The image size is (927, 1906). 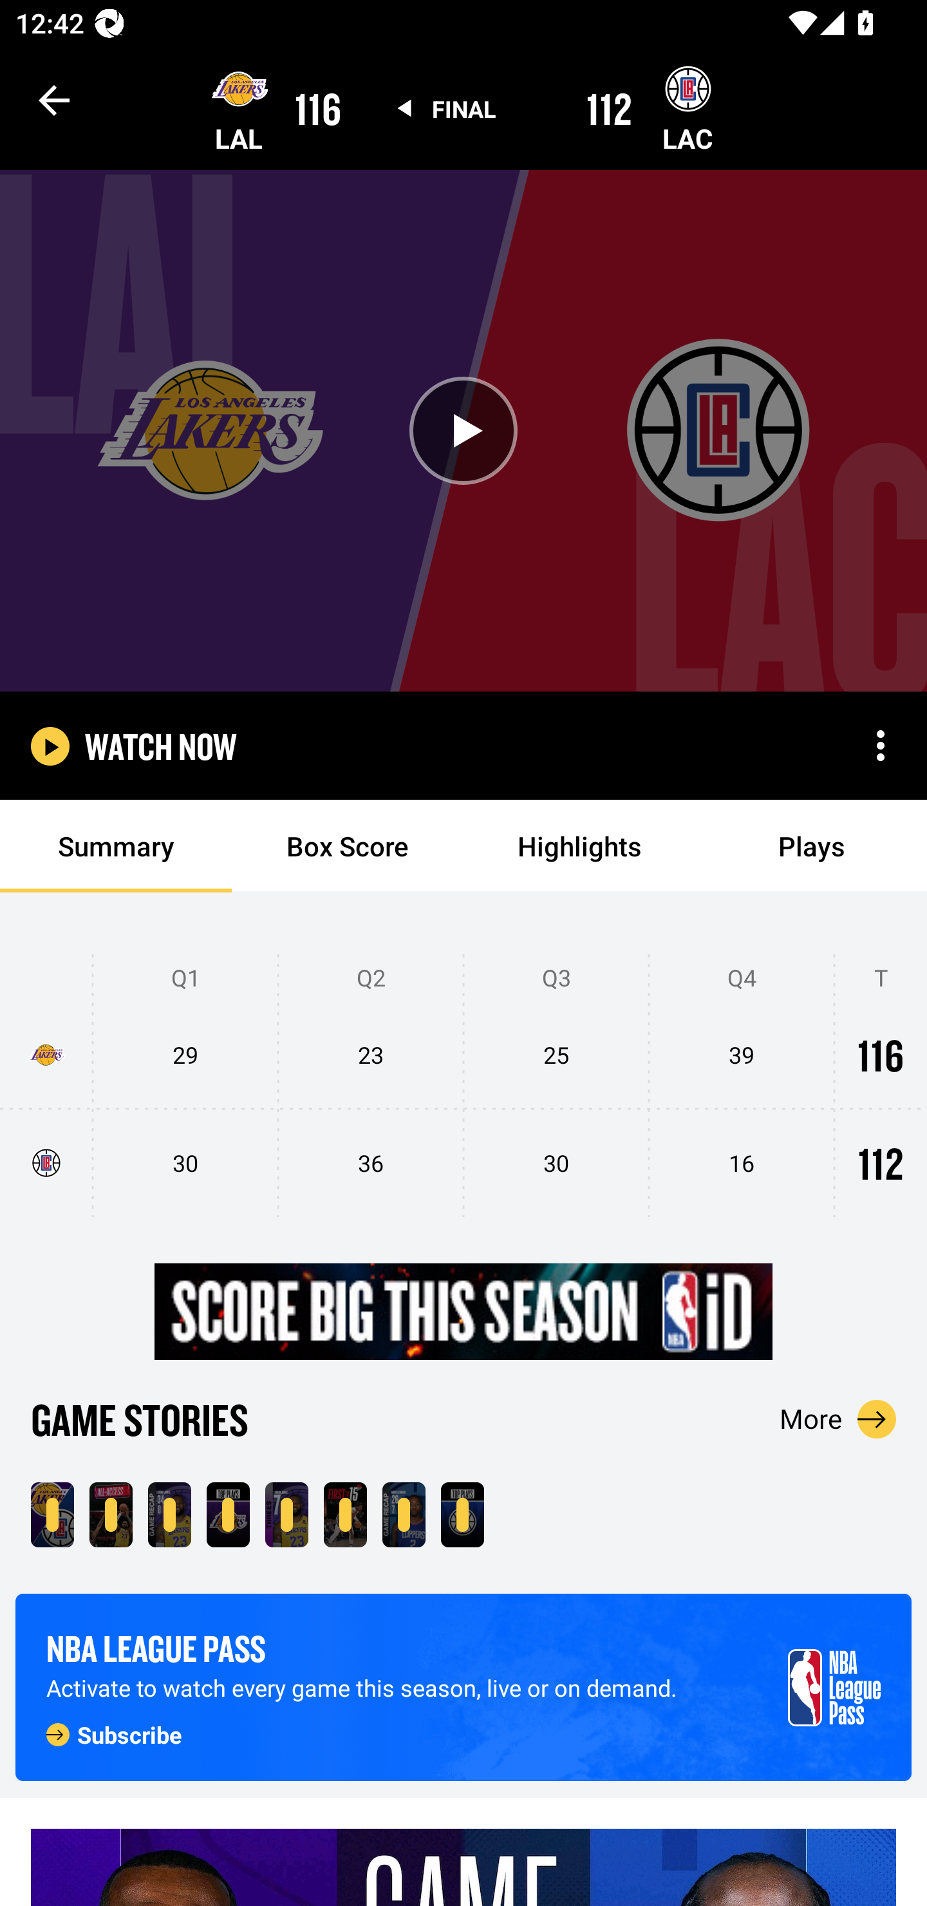 I want to click on Plays, so click(x=811, y=846).